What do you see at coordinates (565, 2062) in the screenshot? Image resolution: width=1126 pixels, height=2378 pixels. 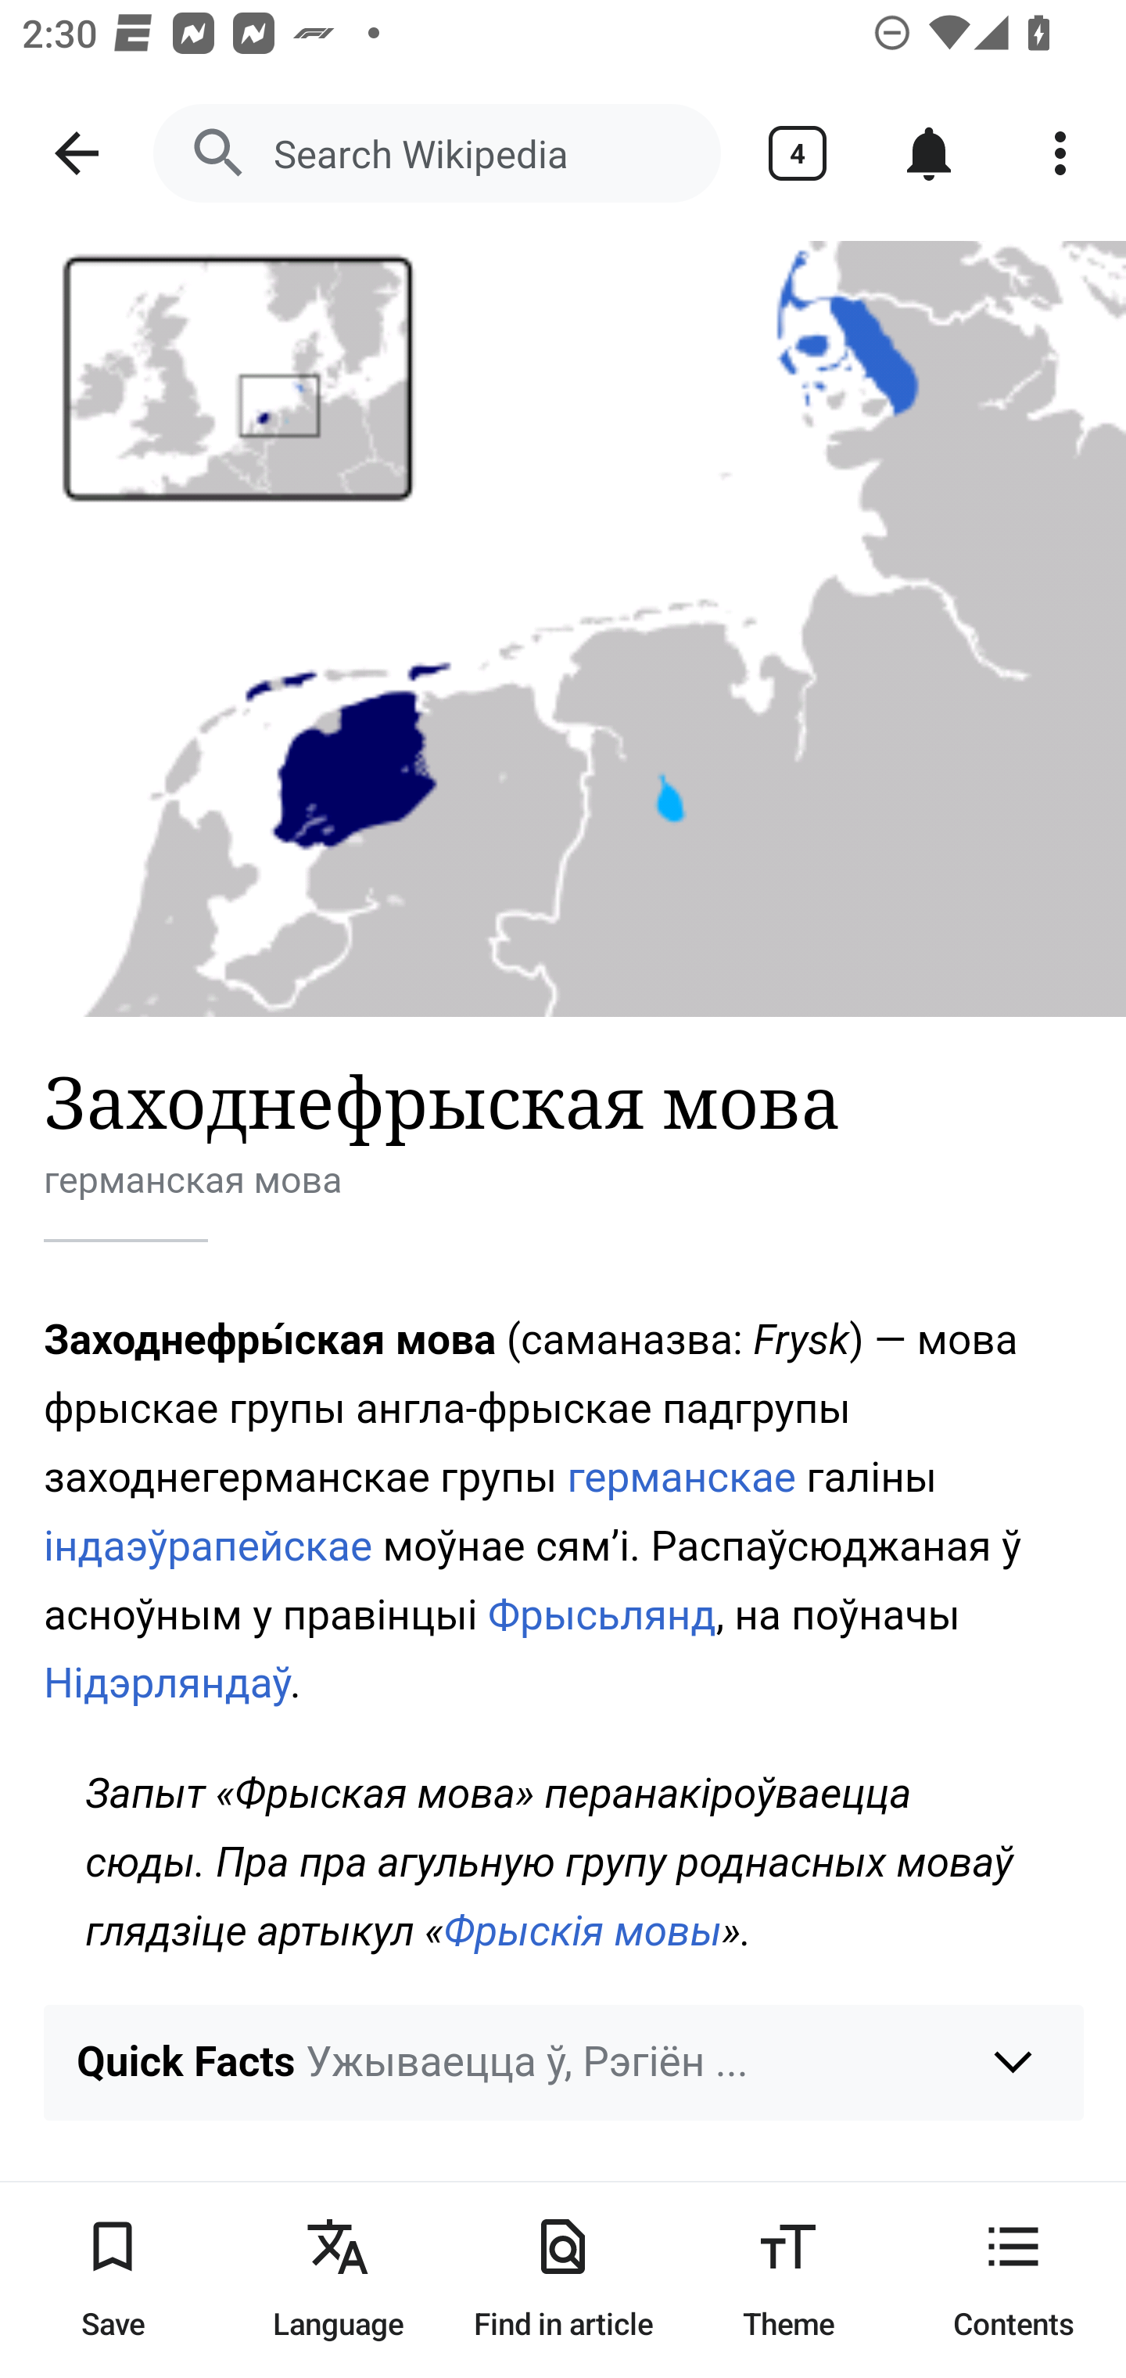 I see `Quick Facts  Ужываецца ў, Рэгіён ... Expand table` at bounding box center [565, 2062].